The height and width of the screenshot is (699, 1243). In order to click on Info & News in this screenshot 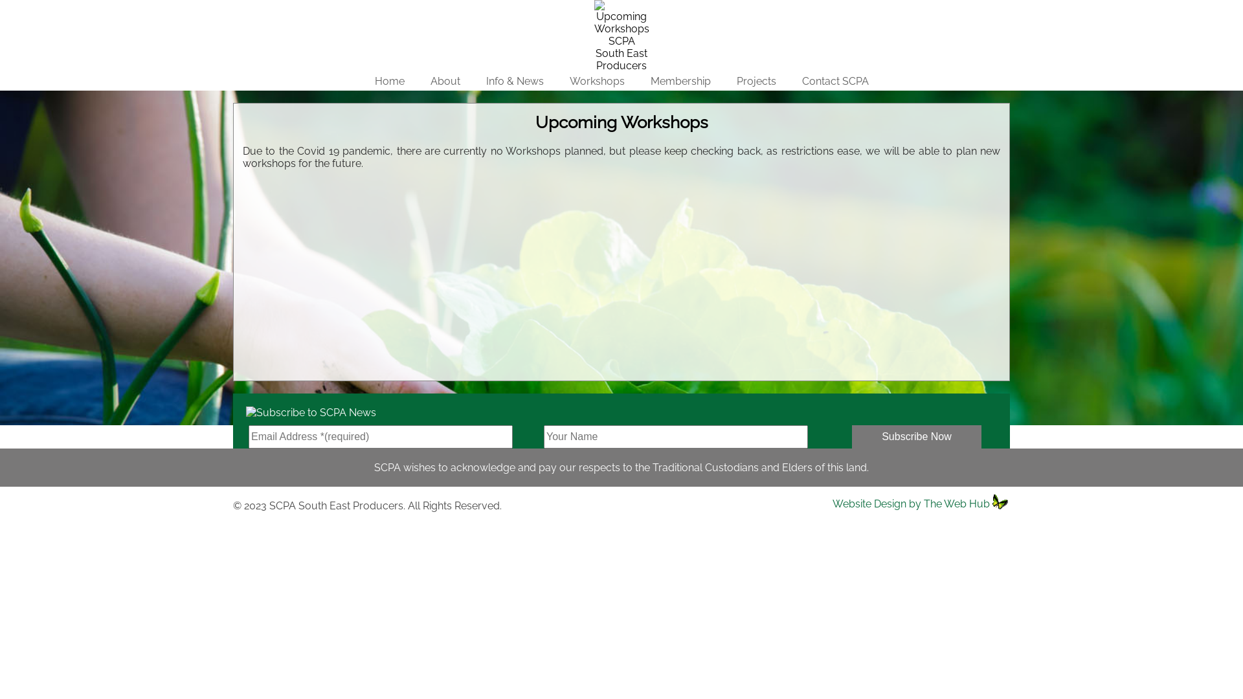, I will do `click(514, 9)`.